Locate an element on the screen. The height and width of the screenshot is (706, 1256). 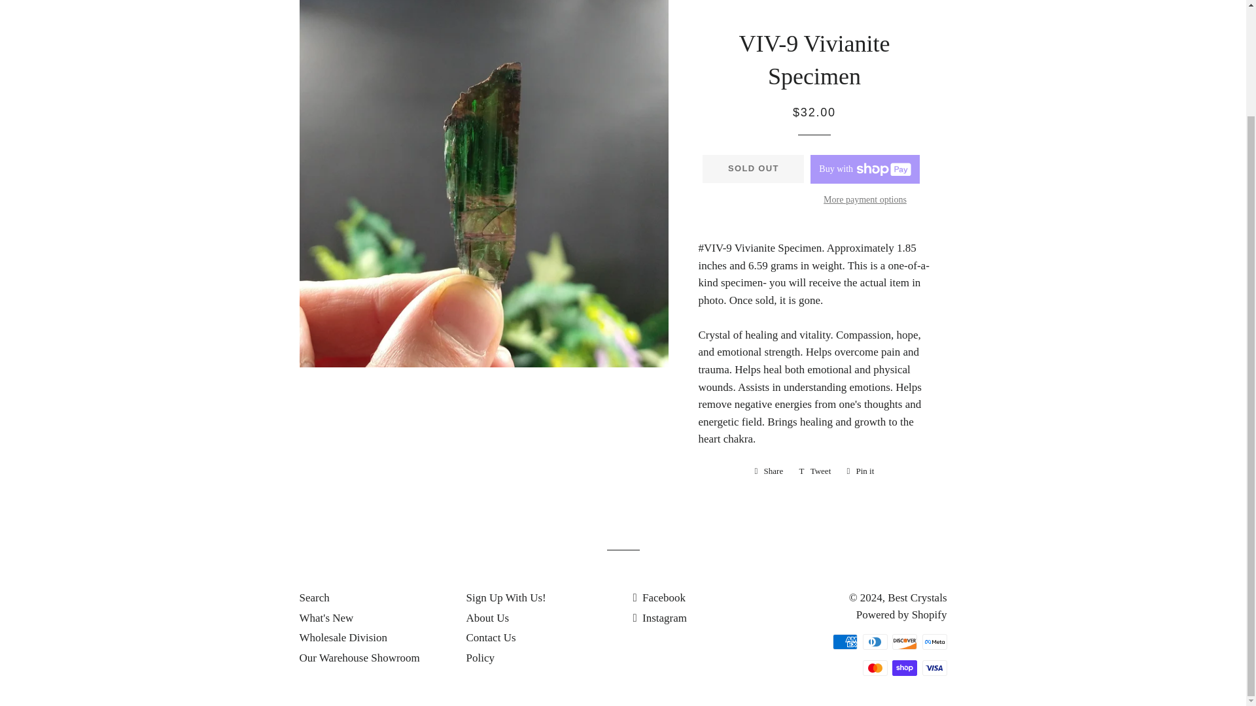
Facebook is located at coordinates (860, 471).